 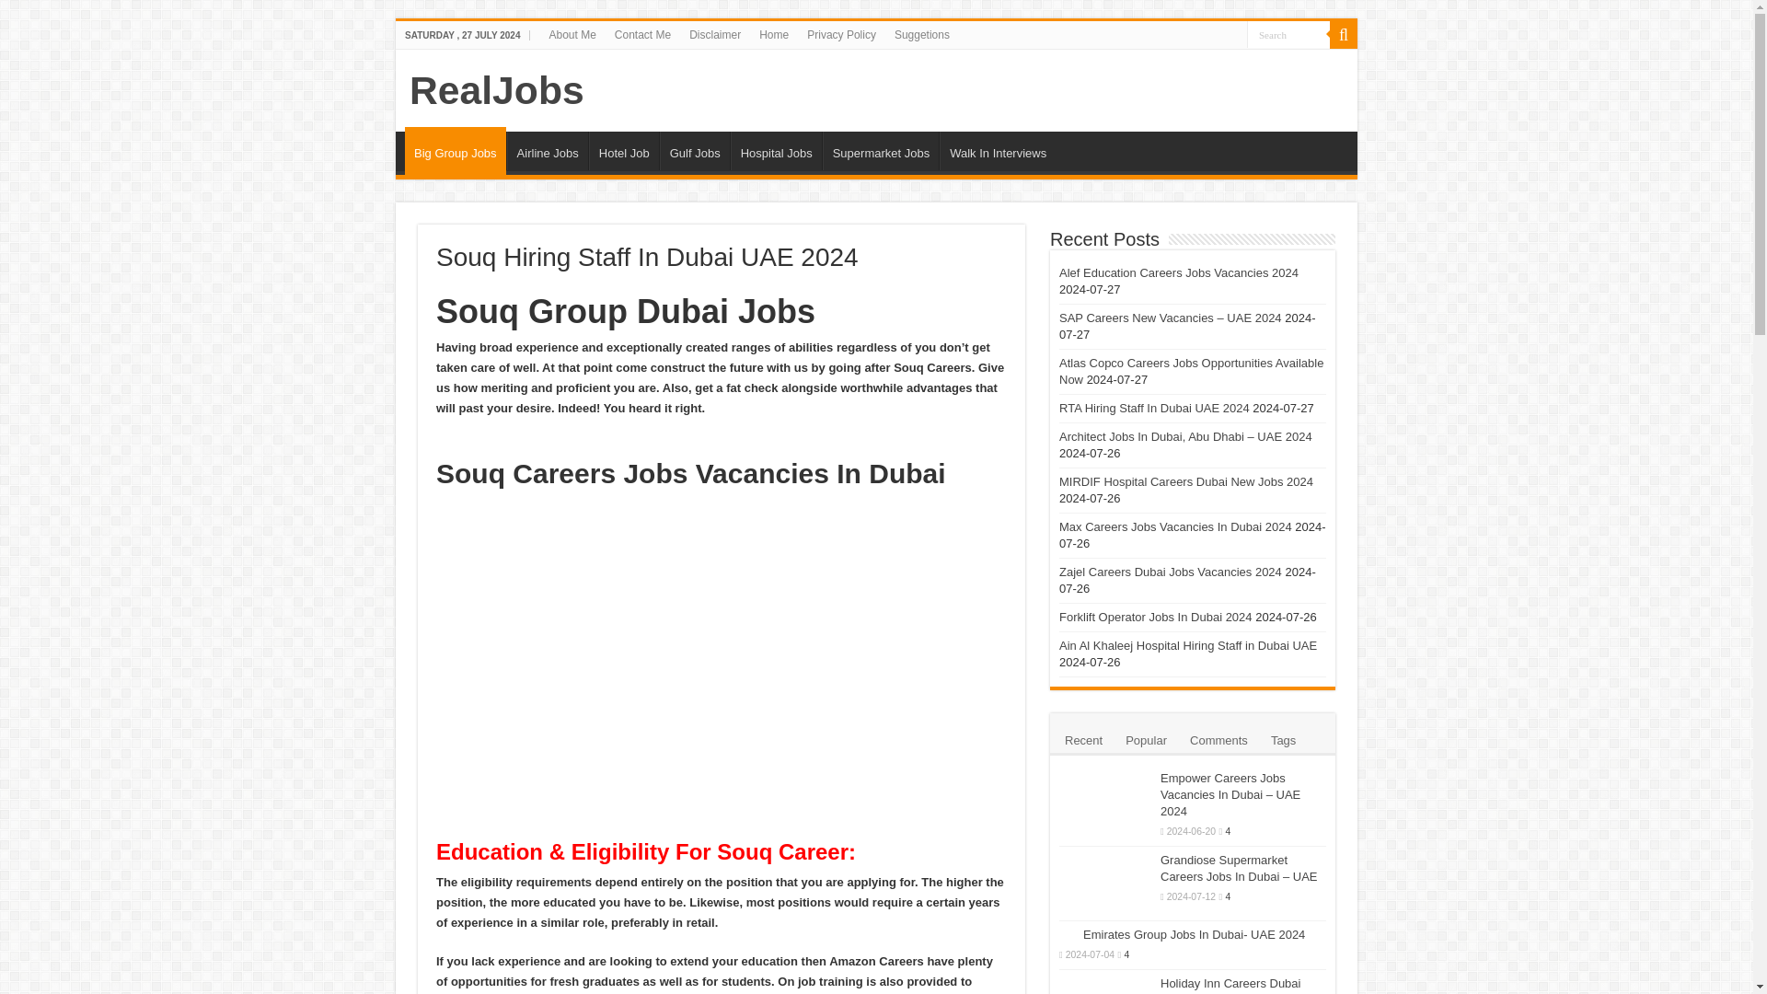 What do you see at coordinates (571, 34) in the screenshot?
I see `About Me` at bounding box center [571, 34].